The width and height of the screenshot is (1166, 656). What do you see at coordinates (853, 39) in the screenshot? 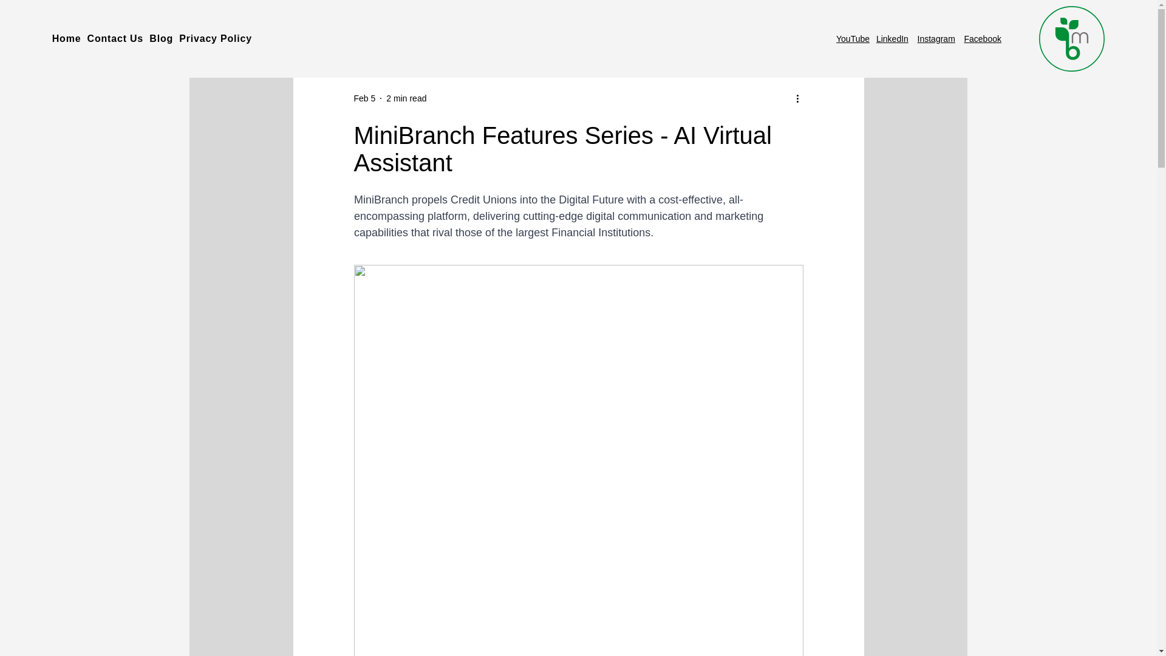
I see `YouTube` at bounding box center [853, 39].